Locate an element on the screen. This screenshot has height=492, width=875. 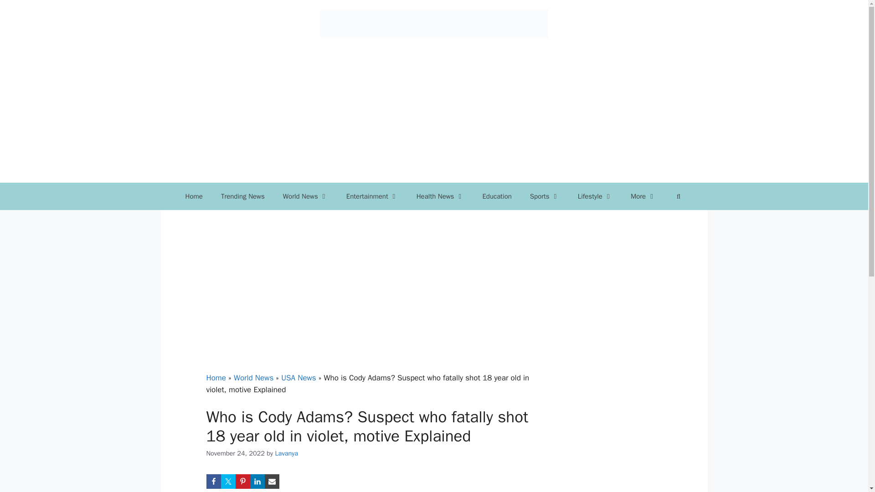
Share via Email is located at coordinates (272, 482).